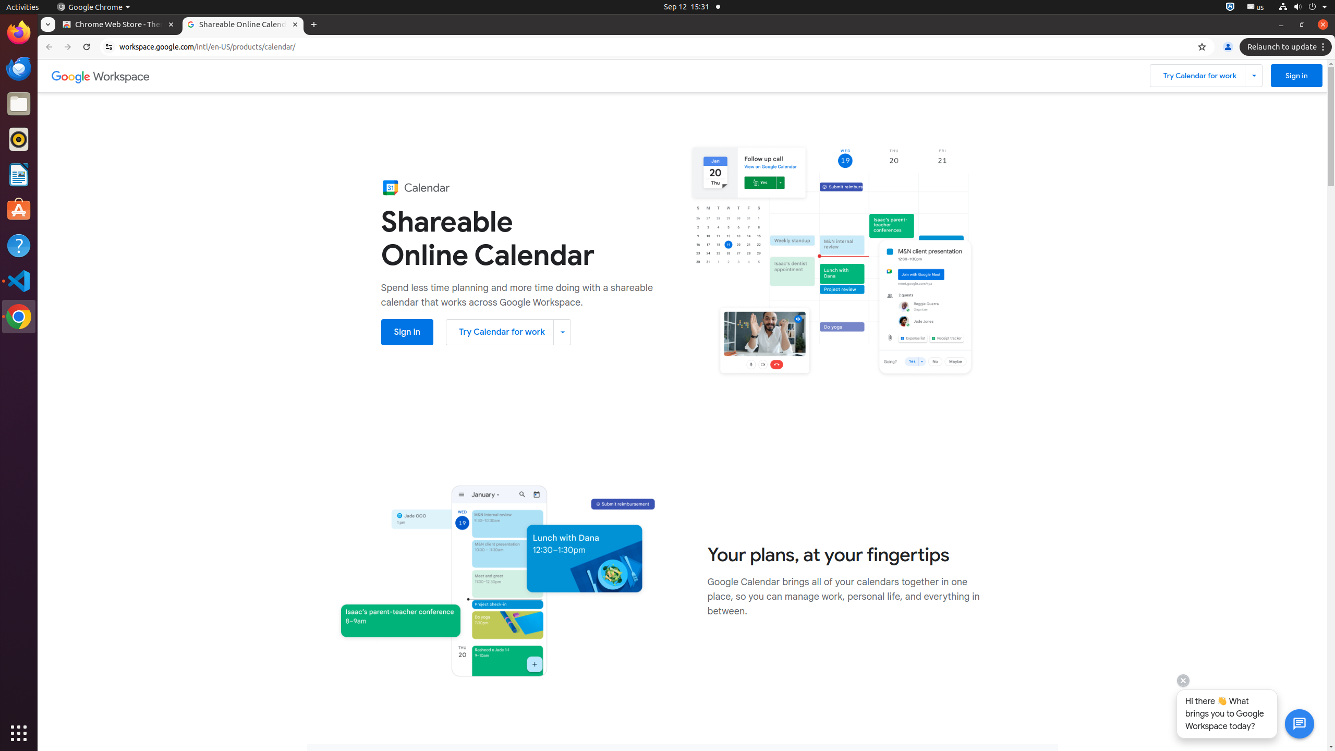 This screenshot has width=1335, height=751. I want to click on Sign in to use Google Calendar, so click(1296, 76).